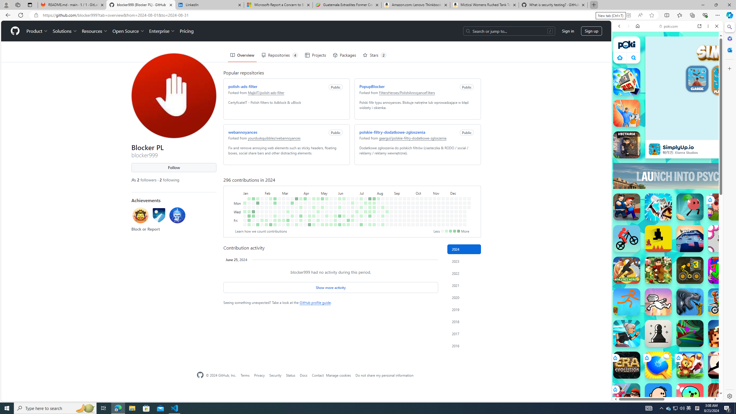  I want to click on No contributions on November 24th., so click(447, 198).